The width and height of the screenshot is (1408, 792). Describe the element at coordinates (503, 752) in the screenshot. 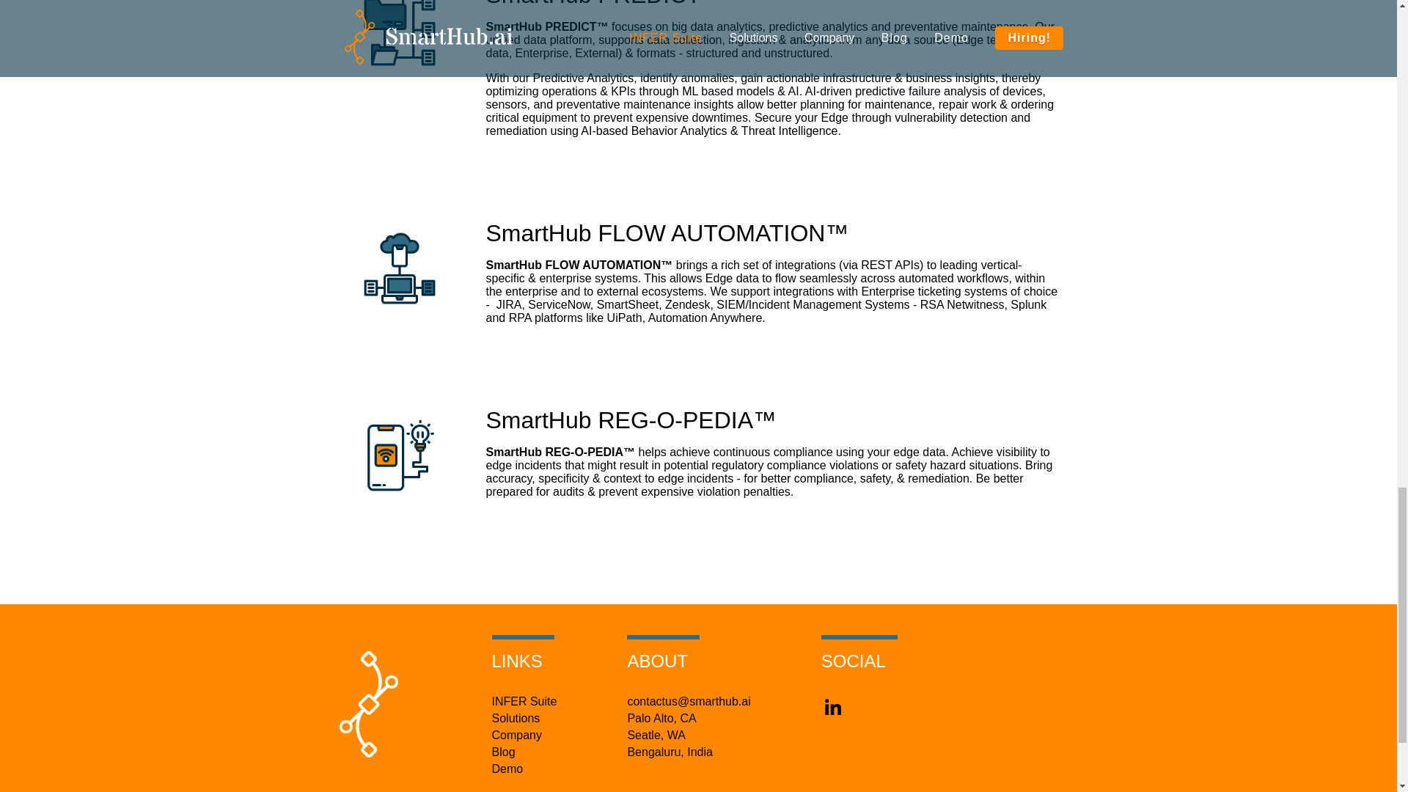

I see `Blog` at that location.